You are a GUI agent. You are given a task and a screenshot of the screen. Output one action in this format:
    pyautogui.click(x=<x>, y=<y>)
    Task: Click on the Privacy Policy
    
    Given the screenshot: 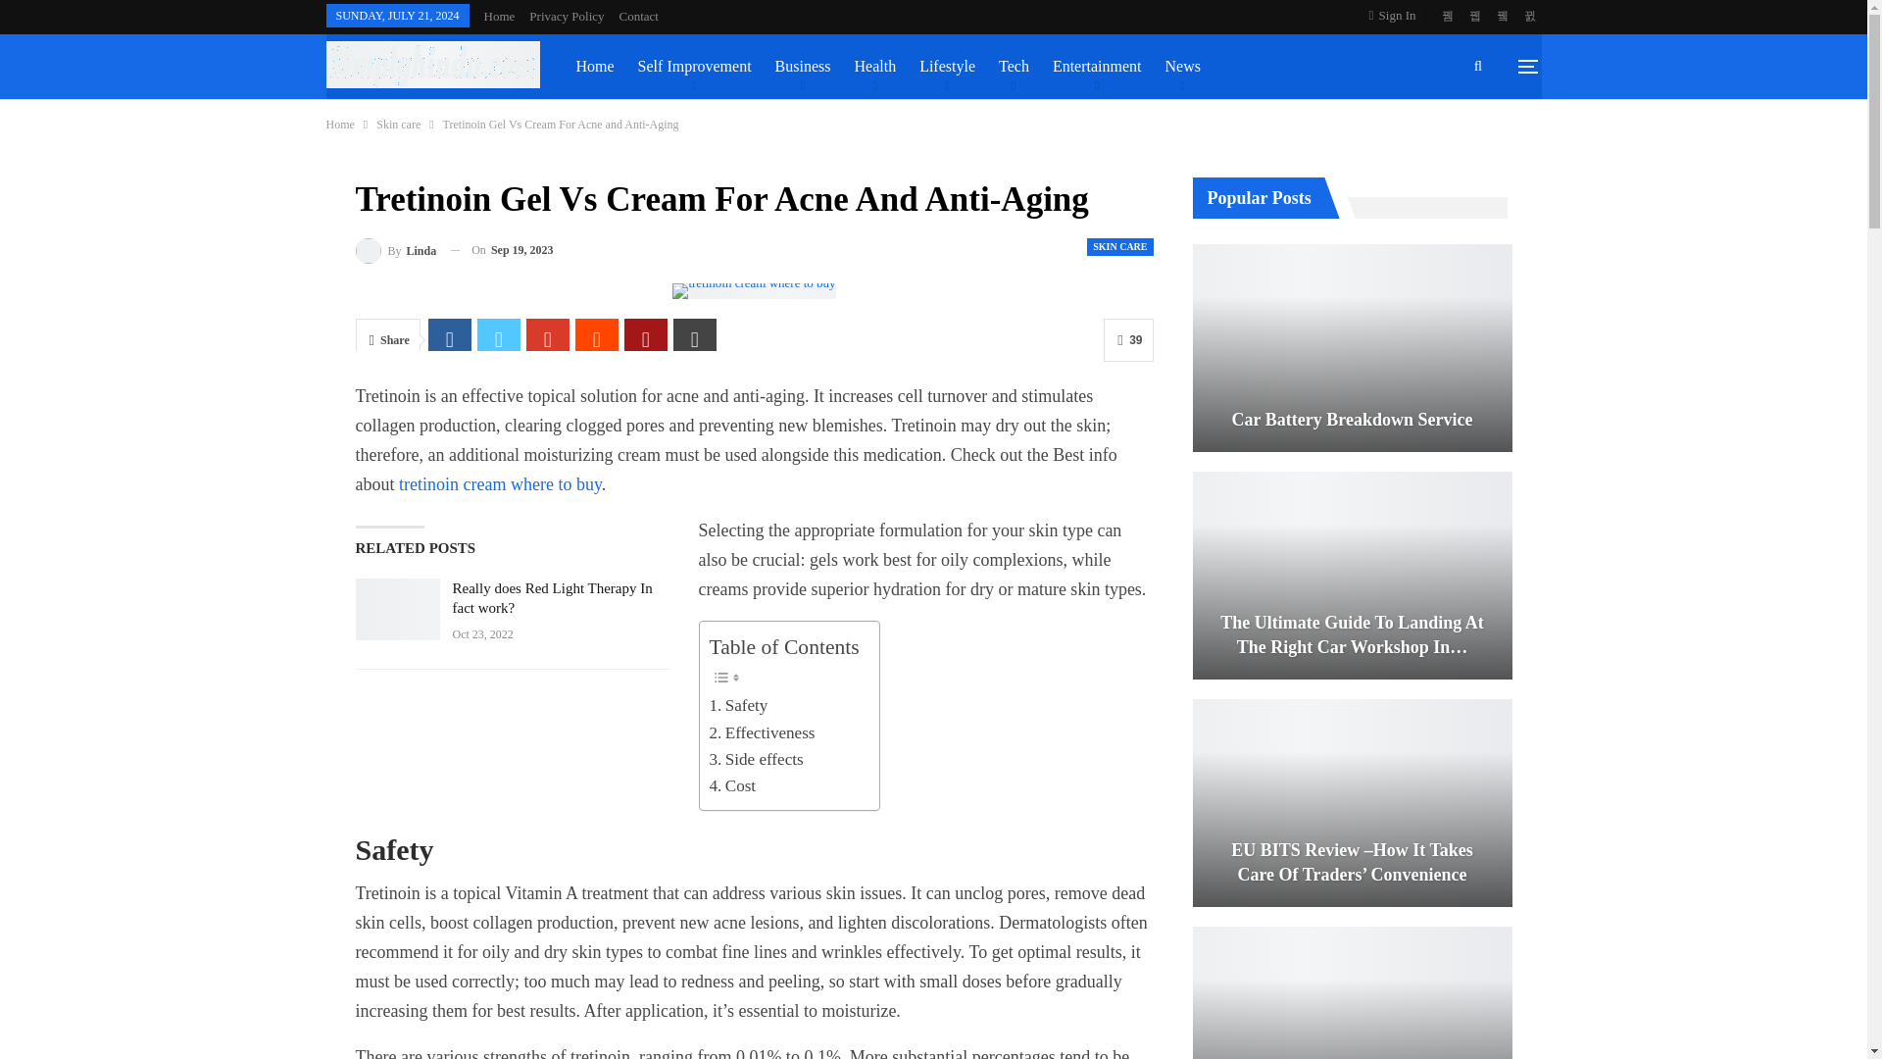 What is the action you would take?
    pyautogui.click(x=567, y=16)
    